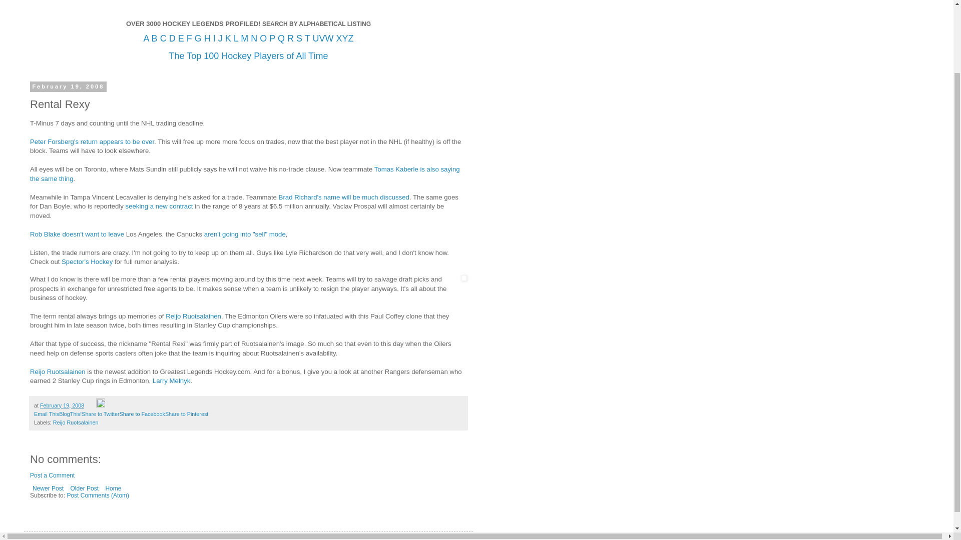 The height and width of the screenshot is (540, 961). Describe the element at coordinates (57, 371) in the screenshot. I see `Reijo Ruotsalainen` at that location.